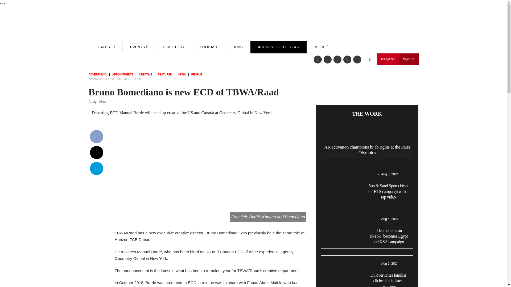 The height and width of the screenshot is (287, 511). What do you see at coordinates (167, 75) in the screenshot?
I see `Featured` at bounding box center [167, 75].